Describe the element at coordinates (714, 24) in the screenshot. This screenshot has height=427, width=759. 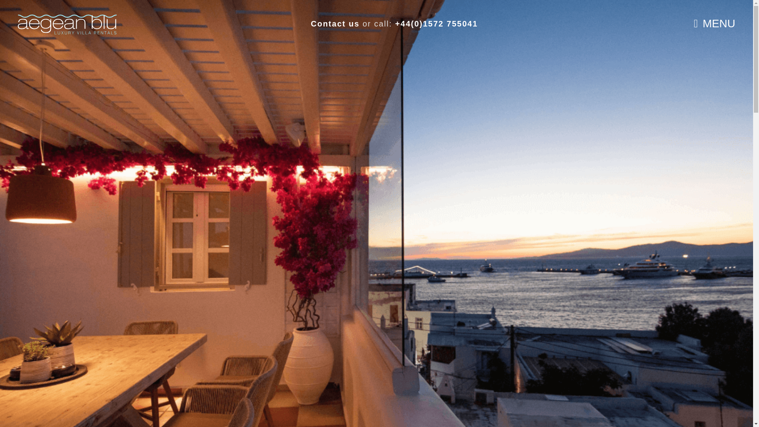
I see `MENU` at that location.